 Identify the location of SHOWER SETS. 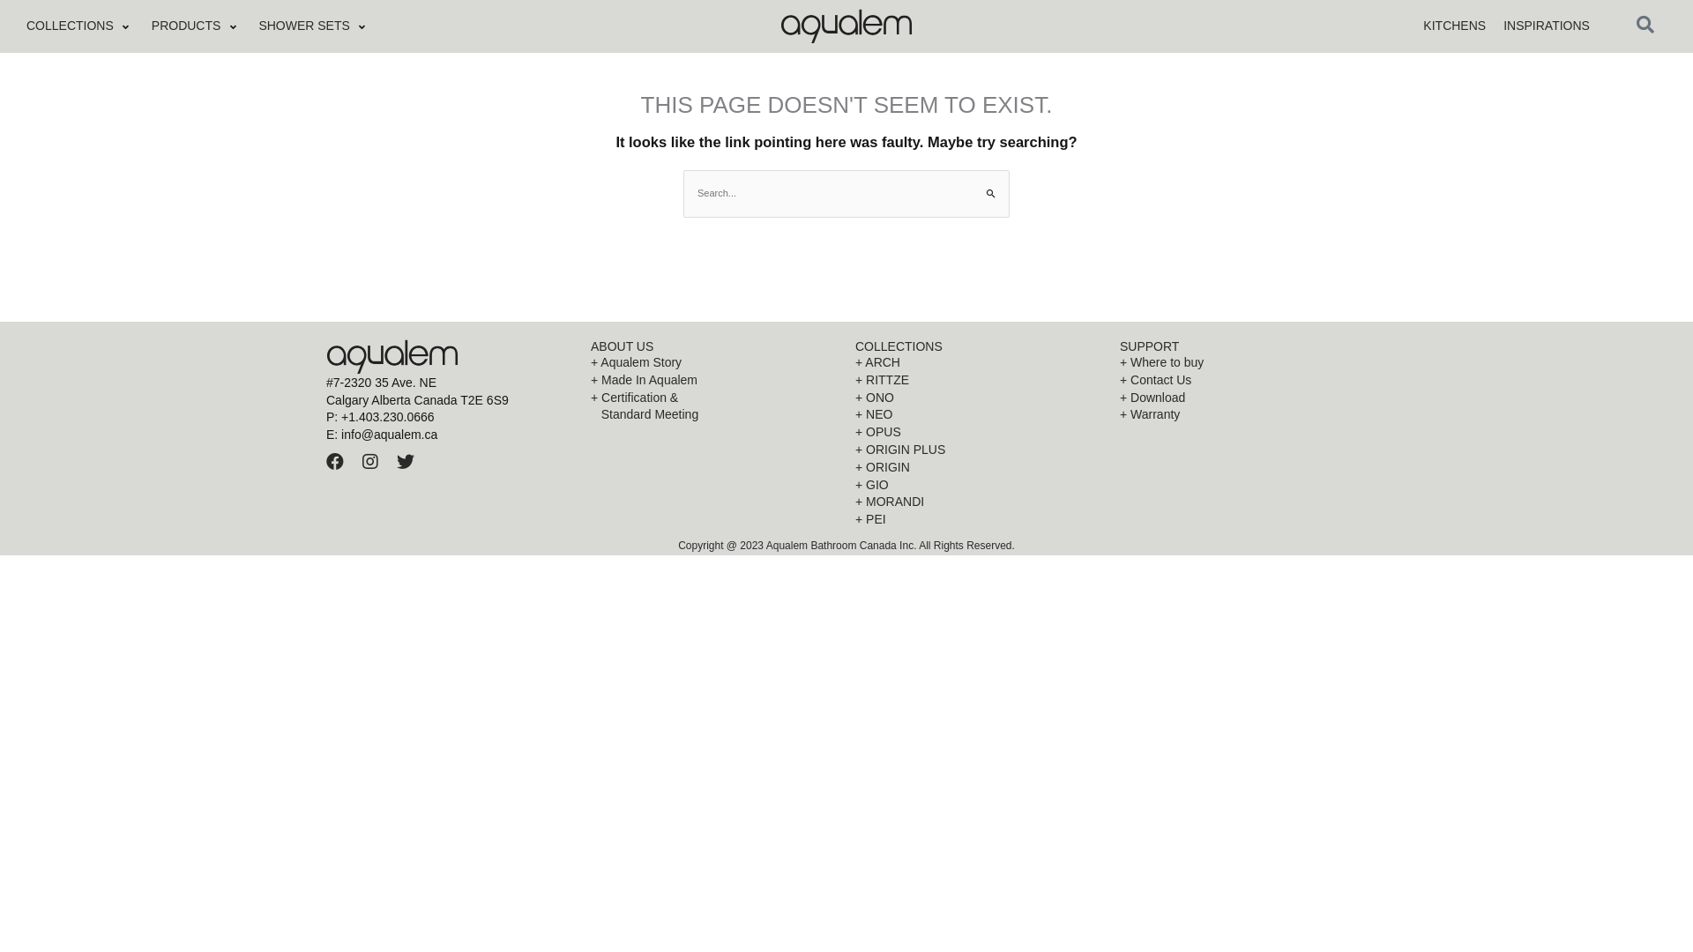
(303, 26).